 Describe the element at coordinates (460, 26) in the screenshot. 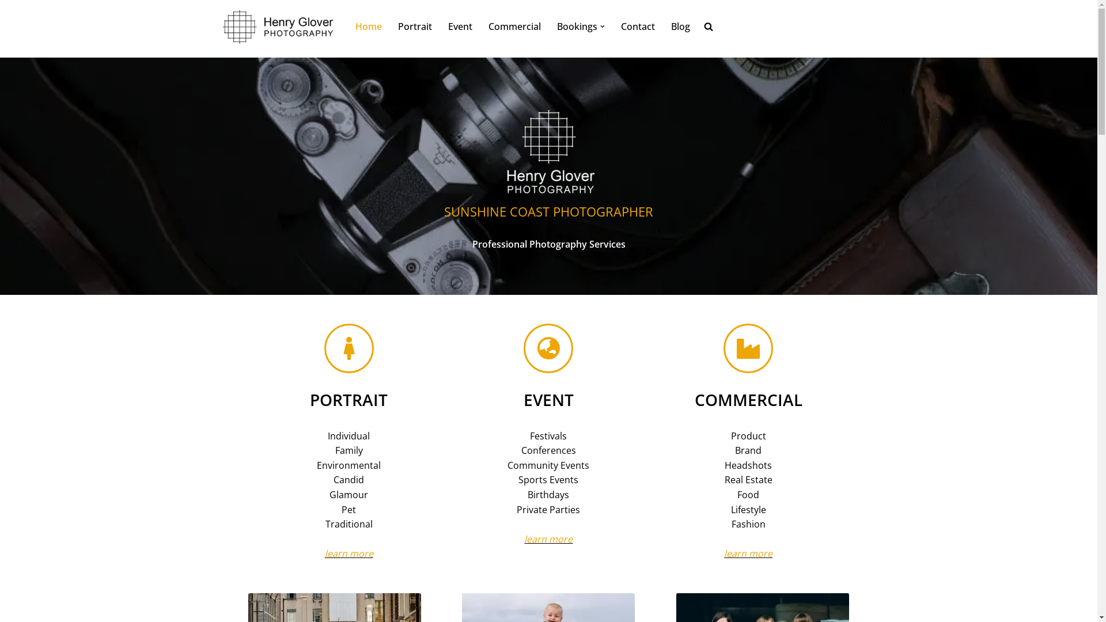

I see `Event` at that location.